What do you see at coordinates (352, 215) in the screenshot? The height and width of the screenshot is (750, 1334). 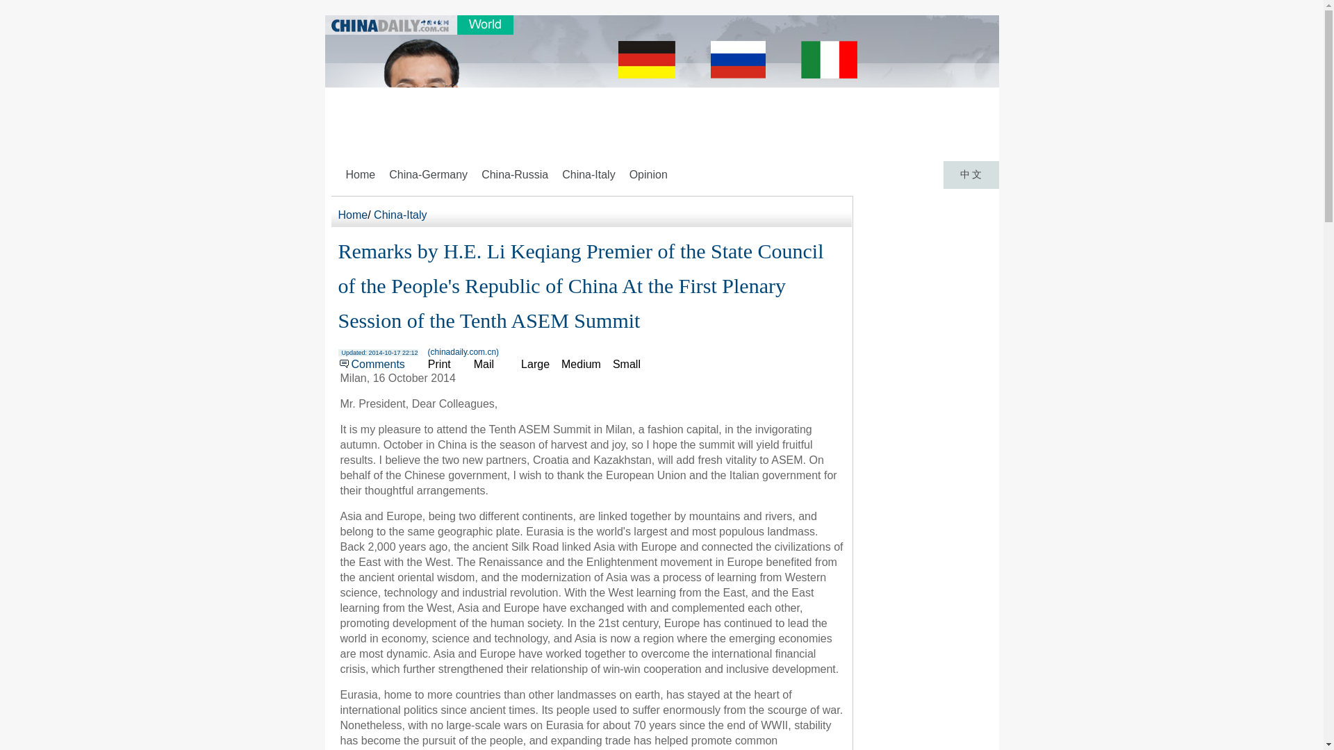 I see `Home` at bounding box center [352, 215].